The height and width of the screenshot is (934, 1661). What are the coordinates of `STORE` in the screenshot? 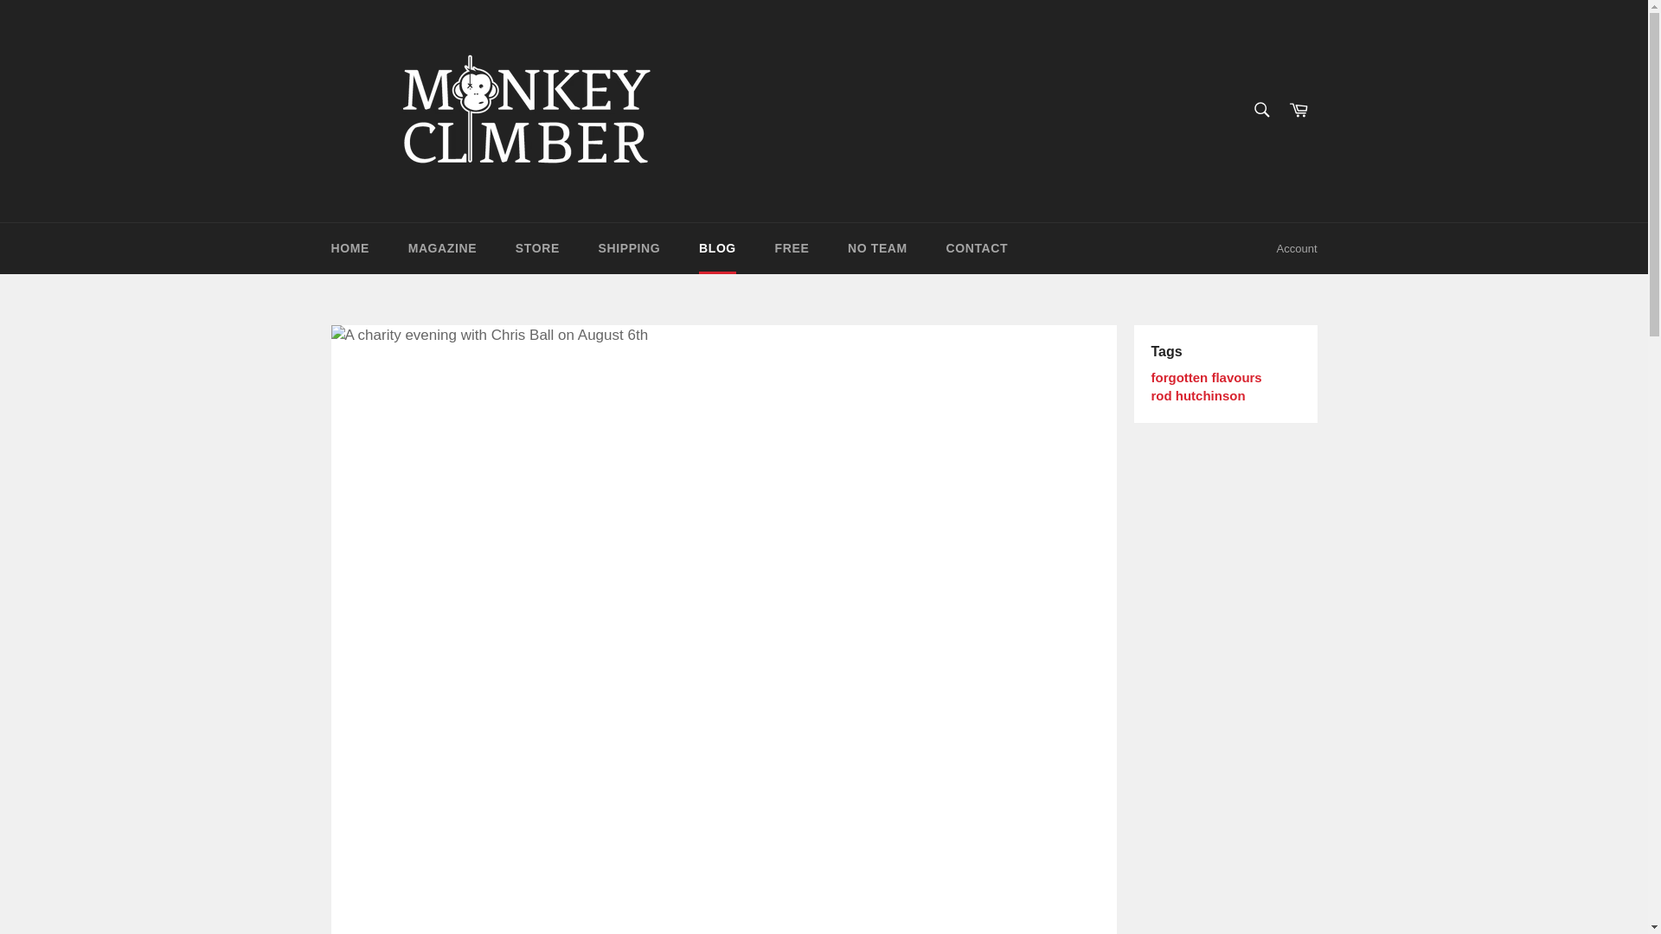 It's located at (537, 249).